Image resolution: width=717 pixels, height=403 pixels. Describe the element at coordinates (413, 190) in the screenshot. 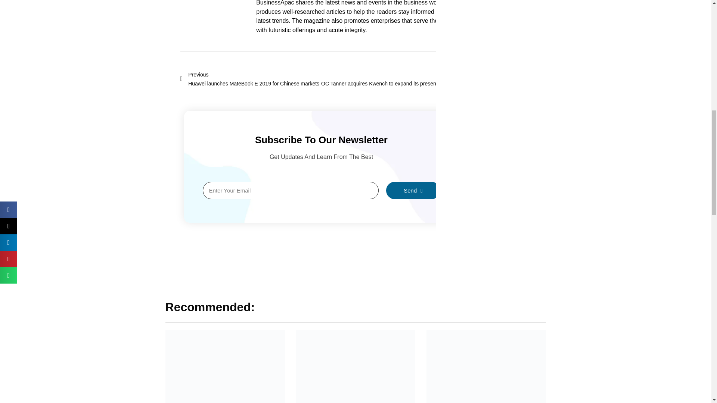

I see `Send` at that location.